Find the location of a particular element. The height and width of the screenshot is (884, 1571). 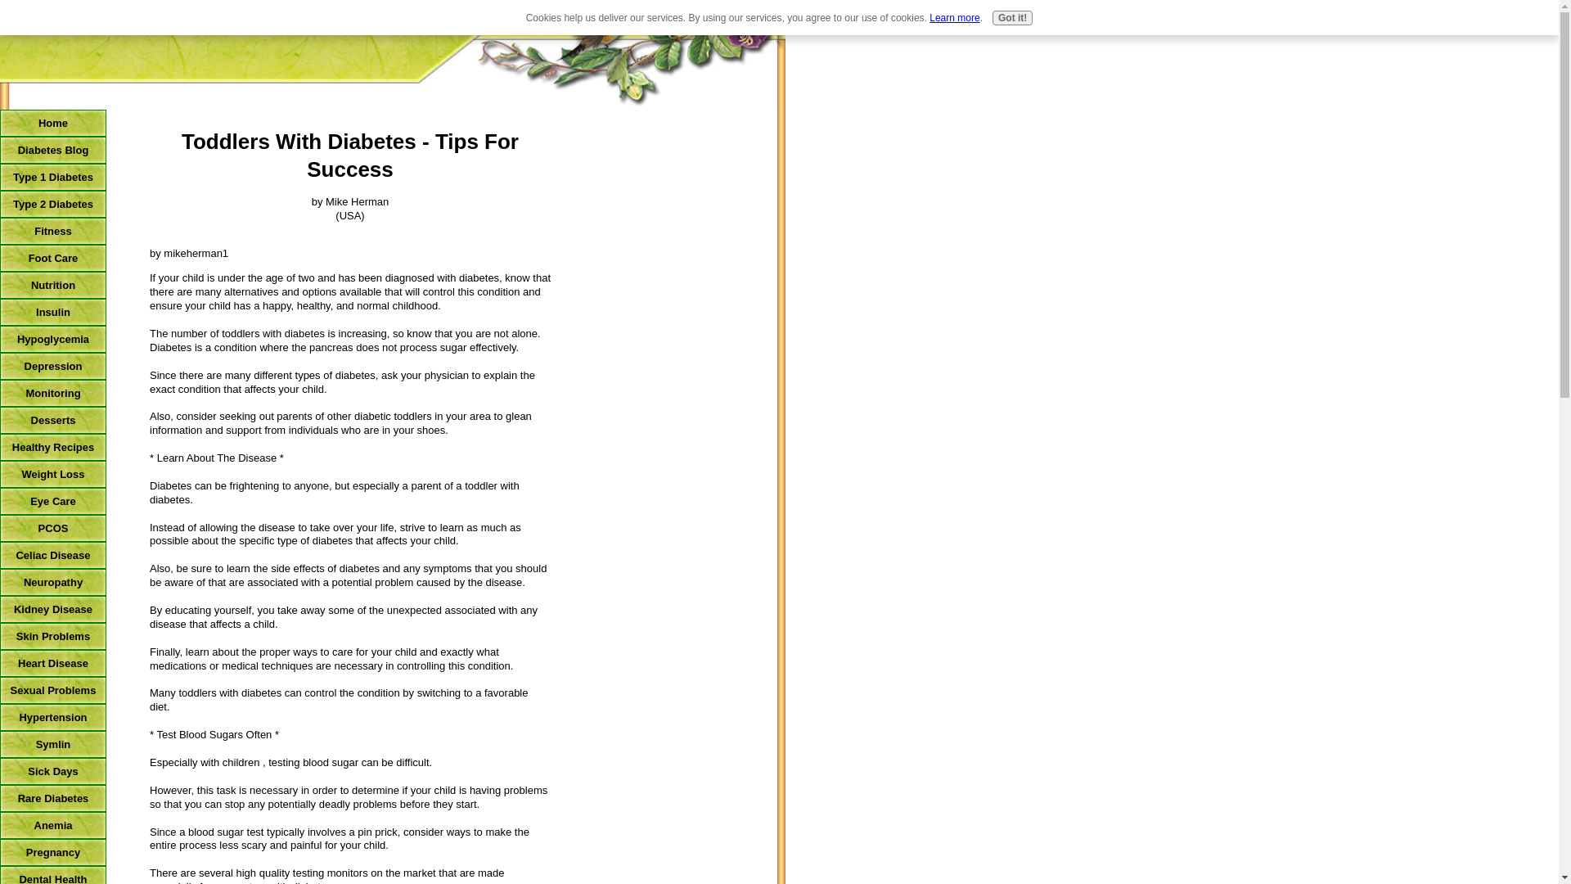

Hypertension is located at coordinates (53, 717).